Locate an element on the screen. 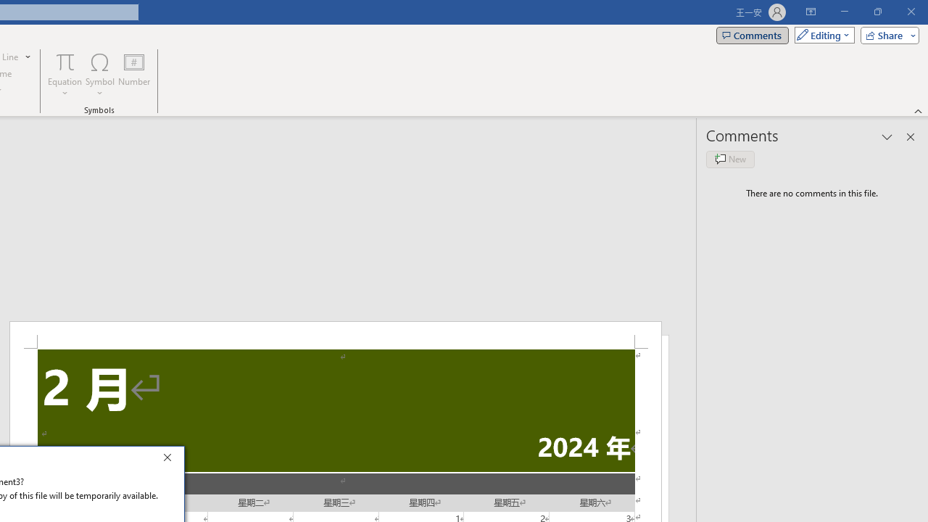  Number... is located at coordinates (134, 74).